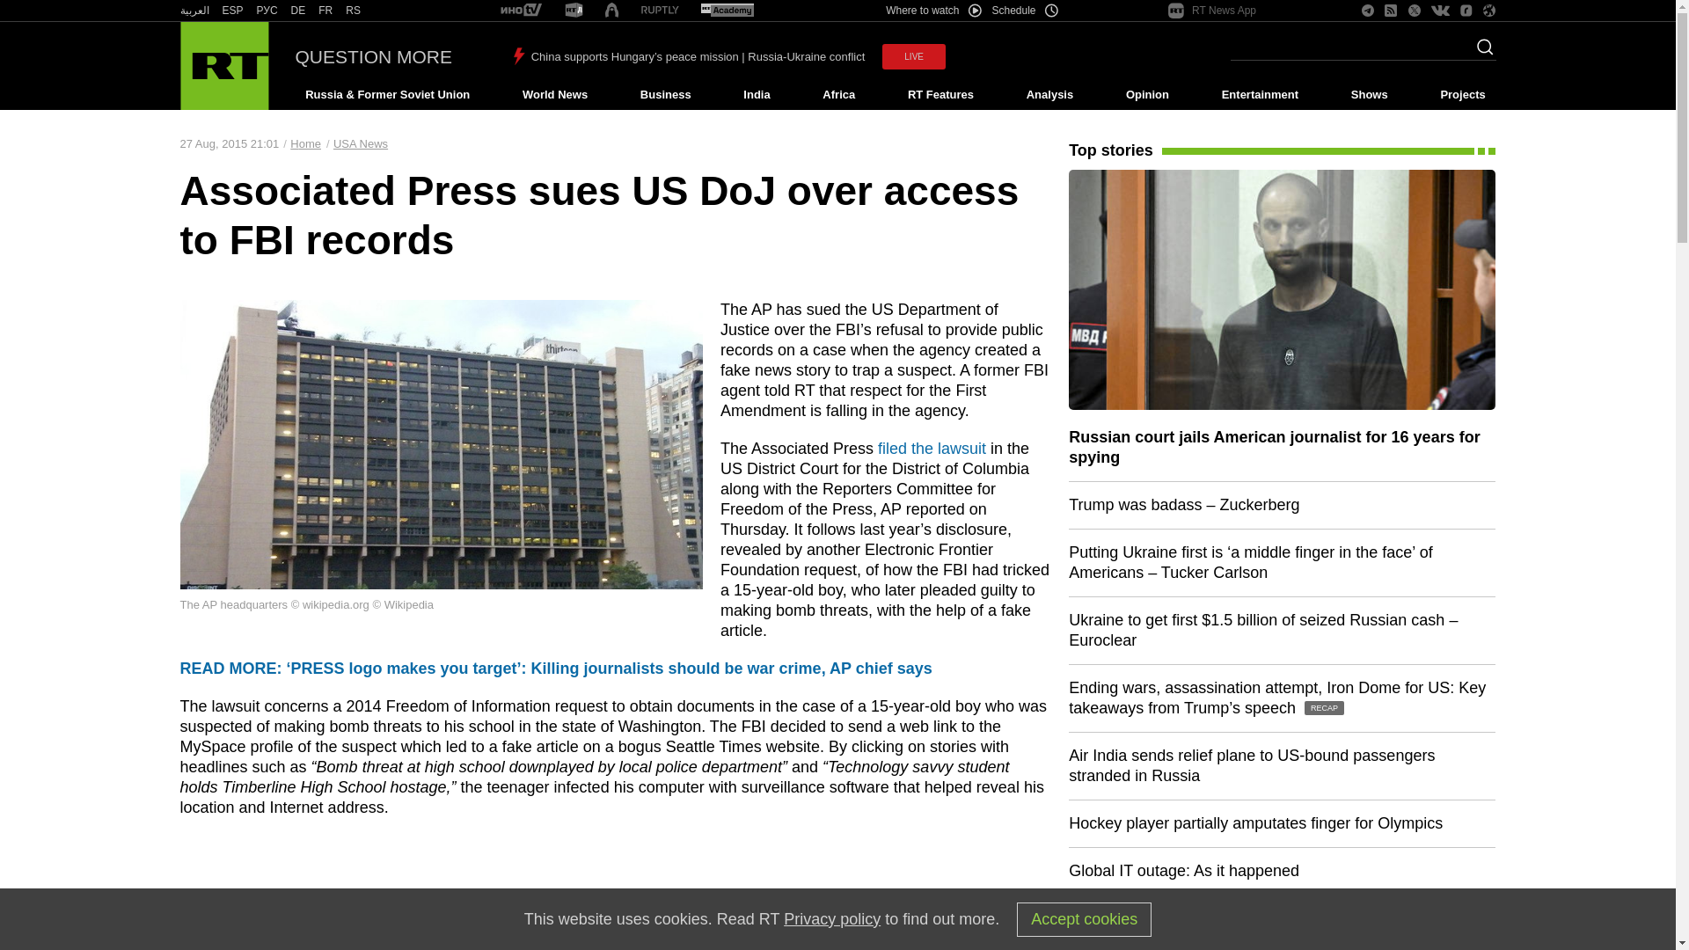  I want to click on Search, so click(1480, 52).